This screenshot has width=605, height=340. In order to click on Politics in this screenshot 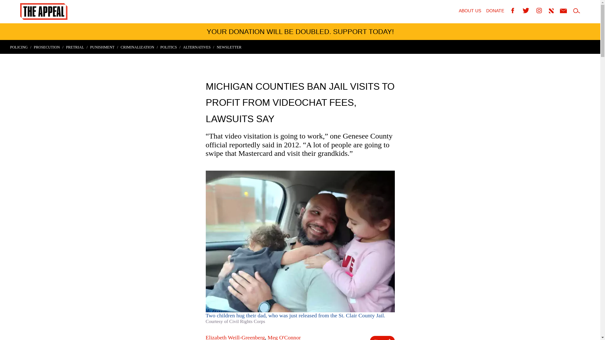, I will do `click(170, 47)`.